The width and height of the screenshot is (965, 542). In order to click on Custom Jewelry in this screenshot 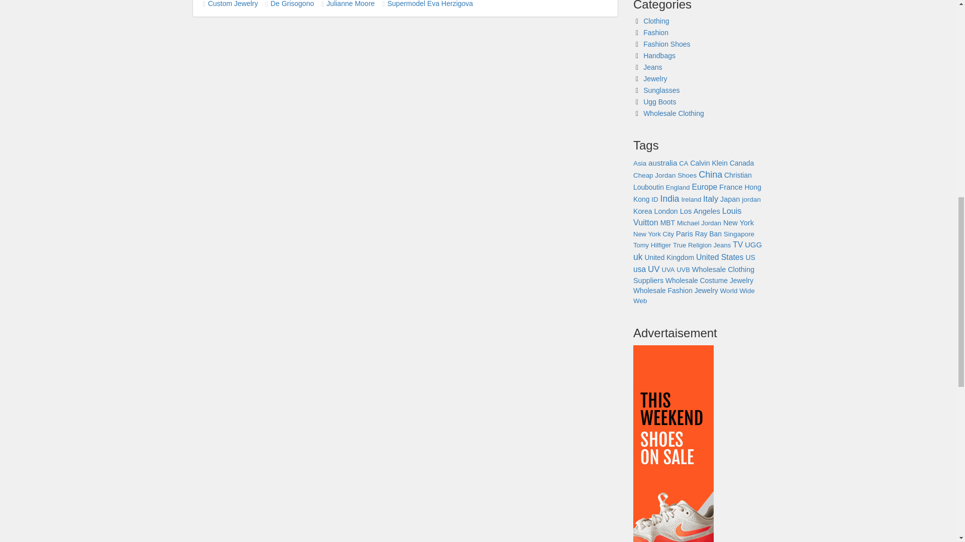, I will do `click(233, 4)`.